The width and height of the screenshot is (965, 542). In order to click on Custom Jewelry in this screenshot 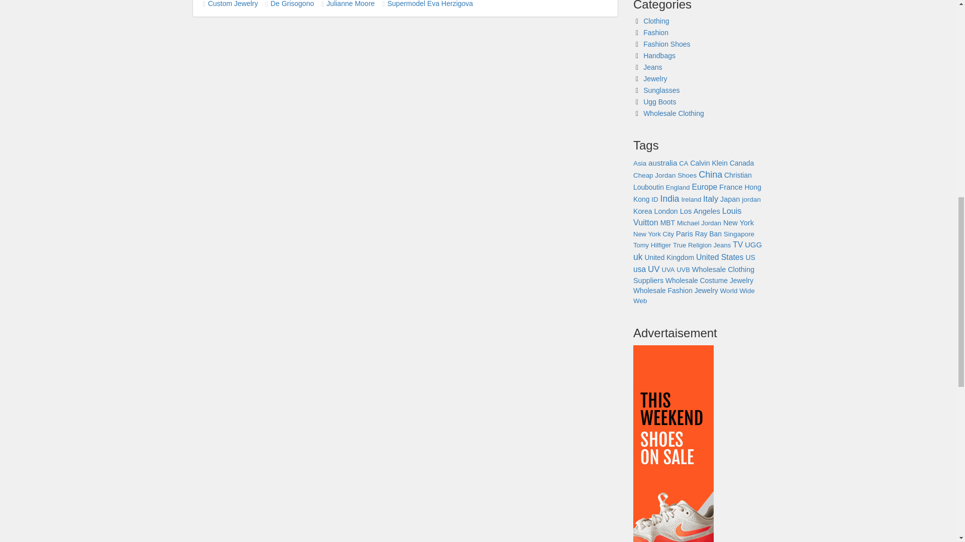, I will do `click(233, 4)`.